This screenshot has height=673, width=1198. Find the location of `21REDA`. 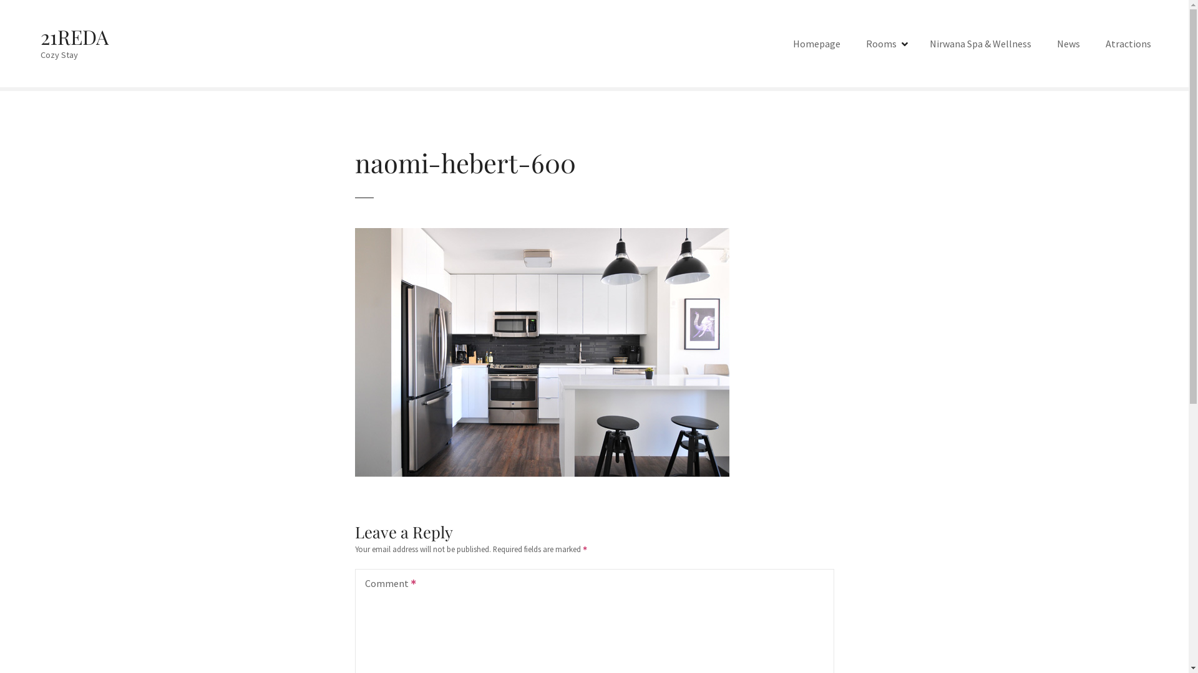

21REDA is located at coordinates (75, 36).